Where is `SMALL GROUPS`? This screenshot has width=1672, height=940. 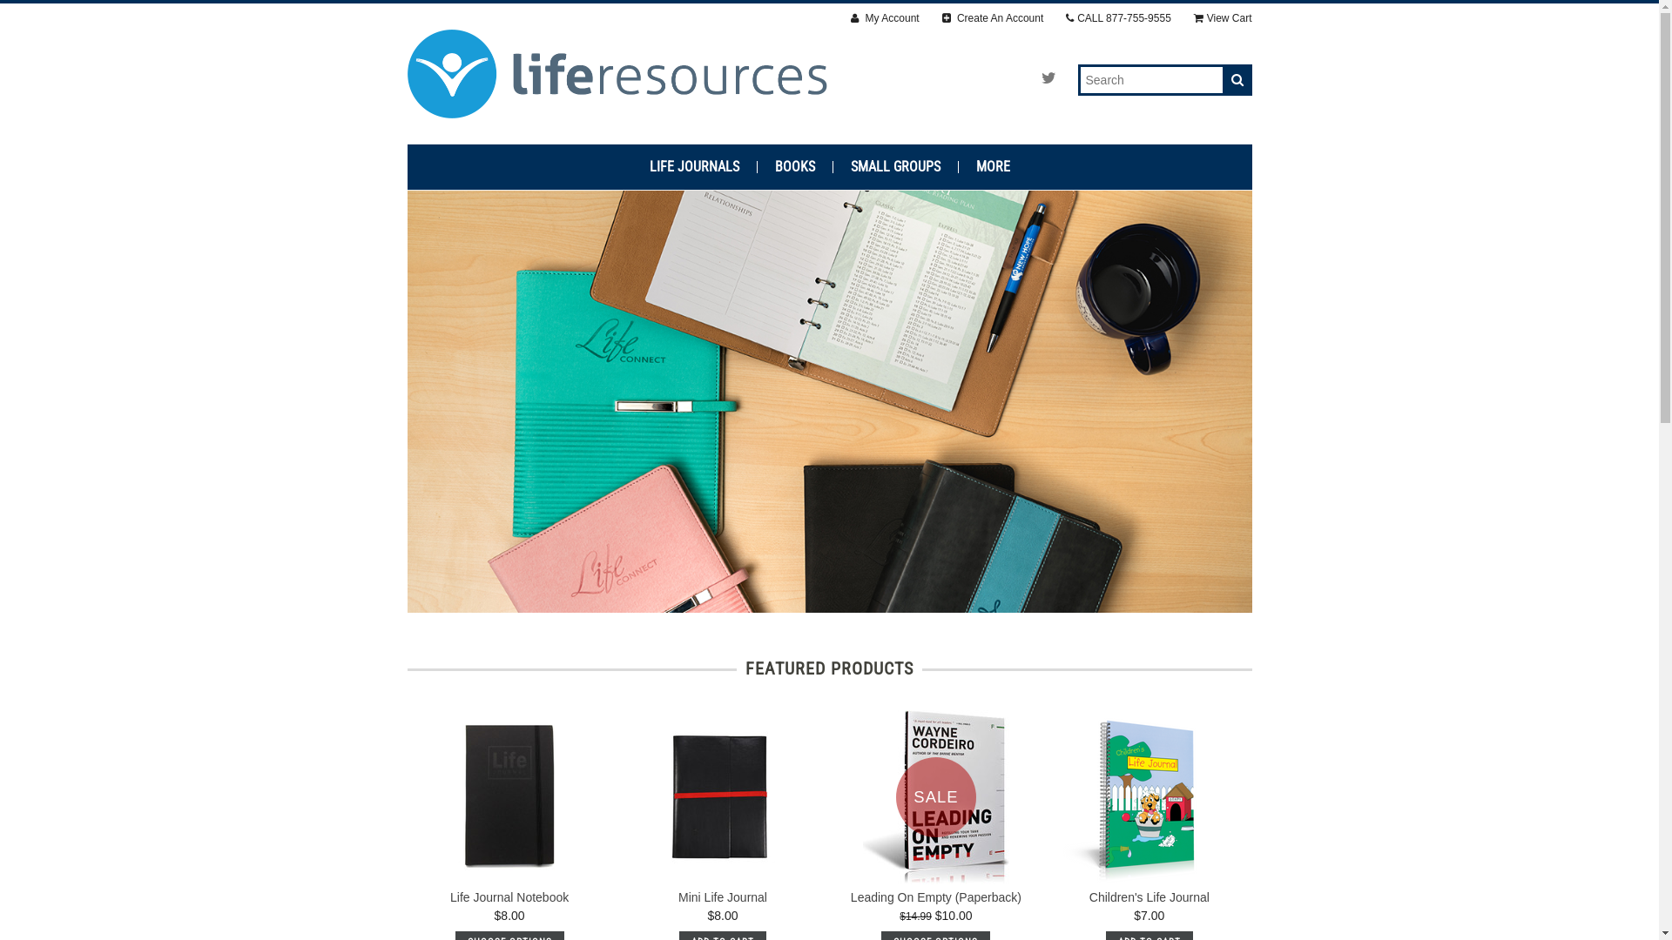
SMALL GROUPS is located at coordinates (895, 167).